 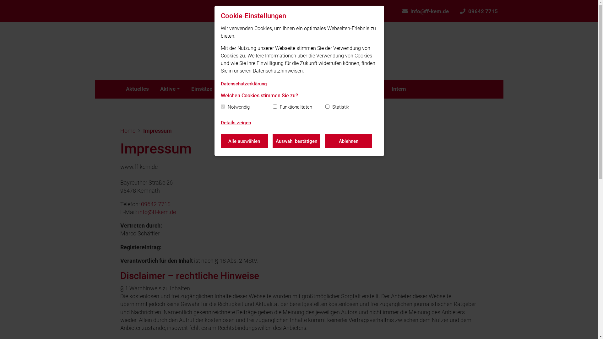 I want to click on Verein, so click(x=234, y=89).